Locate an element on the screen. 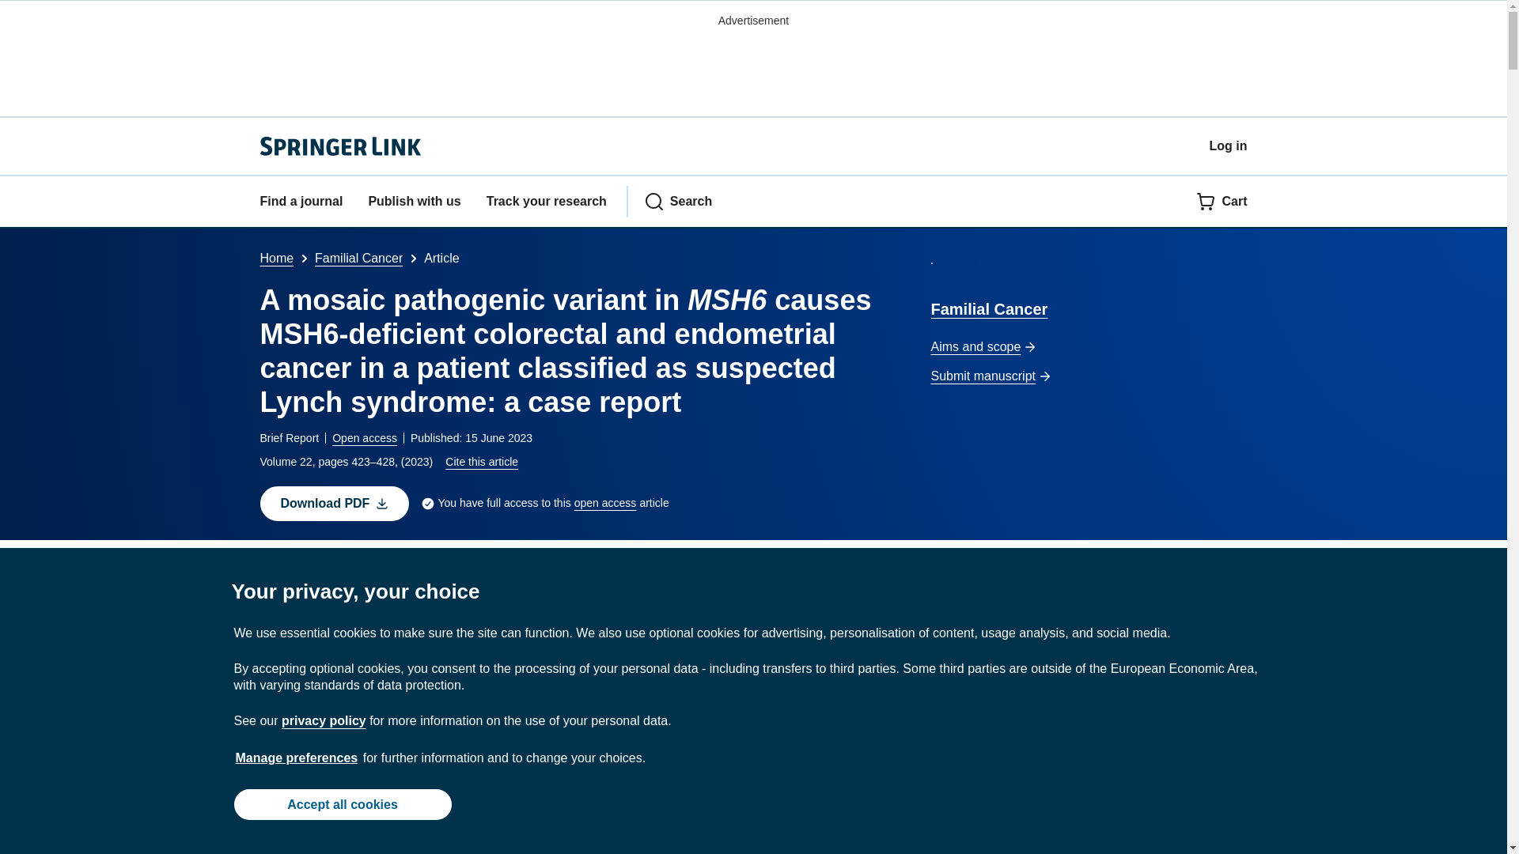 This screenshot has height=854, width=1519. Cite this article is located at coordinates (481, 461).